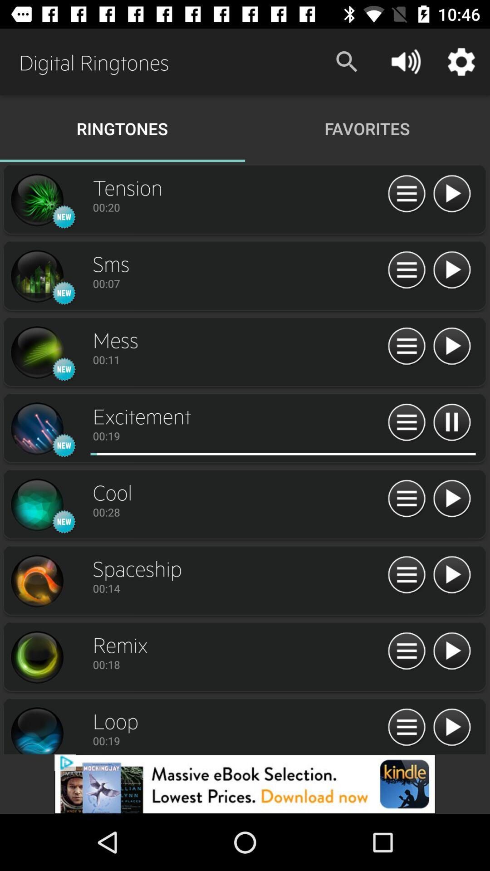 The image size is (490, 871). Describe the element at coordinates (452, 423) in the screenshot. I see `play` at that location.